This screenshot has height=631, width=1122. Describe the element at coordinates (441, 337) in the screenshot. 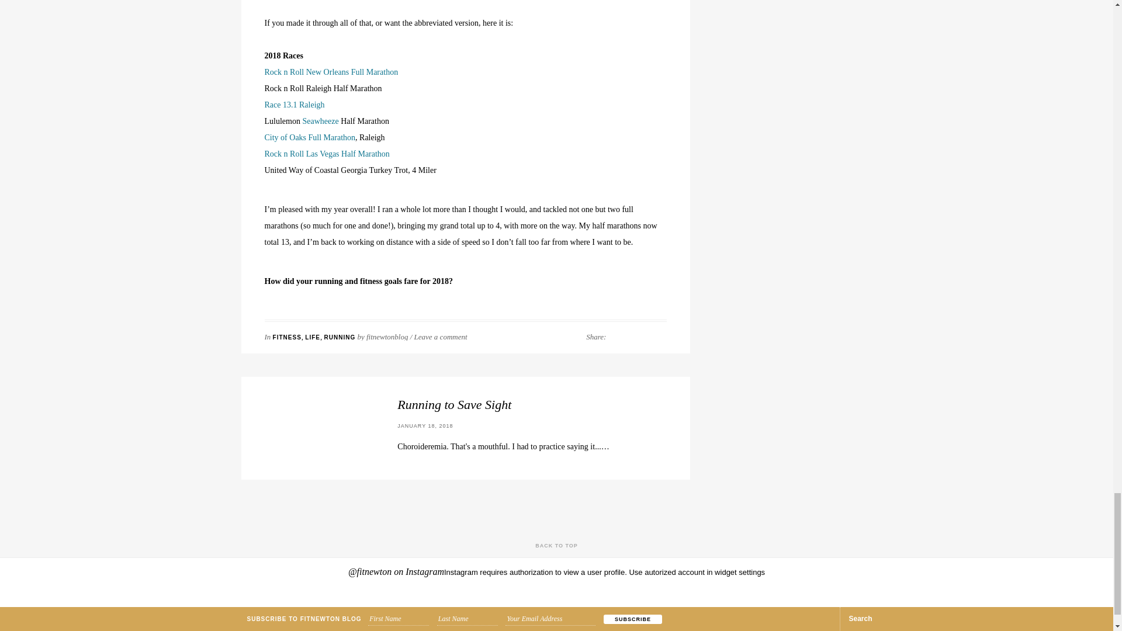

I see `Leave a comment` at that location.